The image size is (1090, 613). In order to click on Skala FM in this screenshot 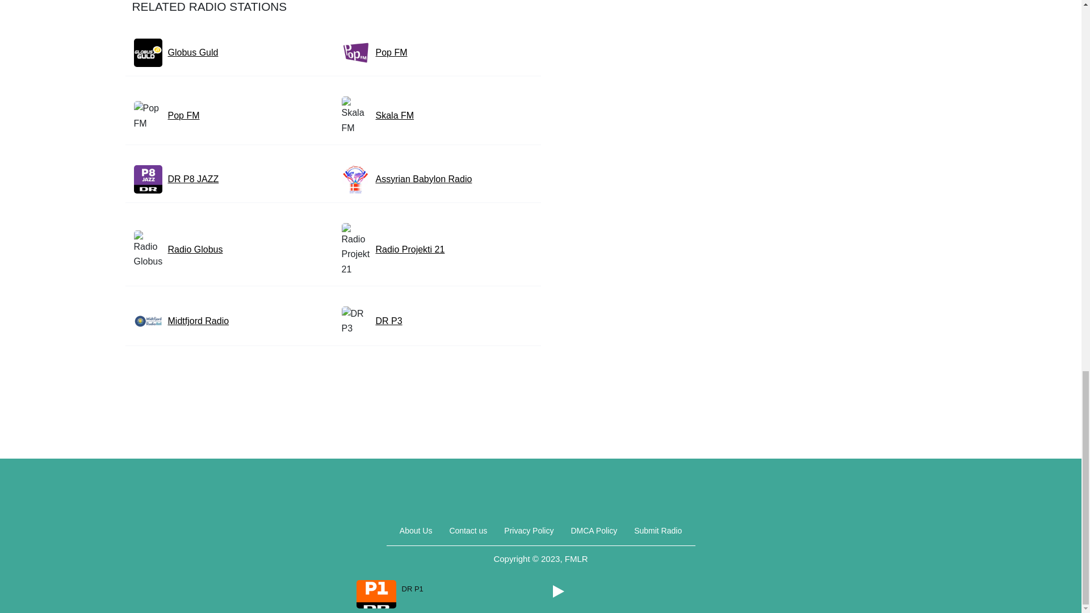, I will do `click(395, 116)`.